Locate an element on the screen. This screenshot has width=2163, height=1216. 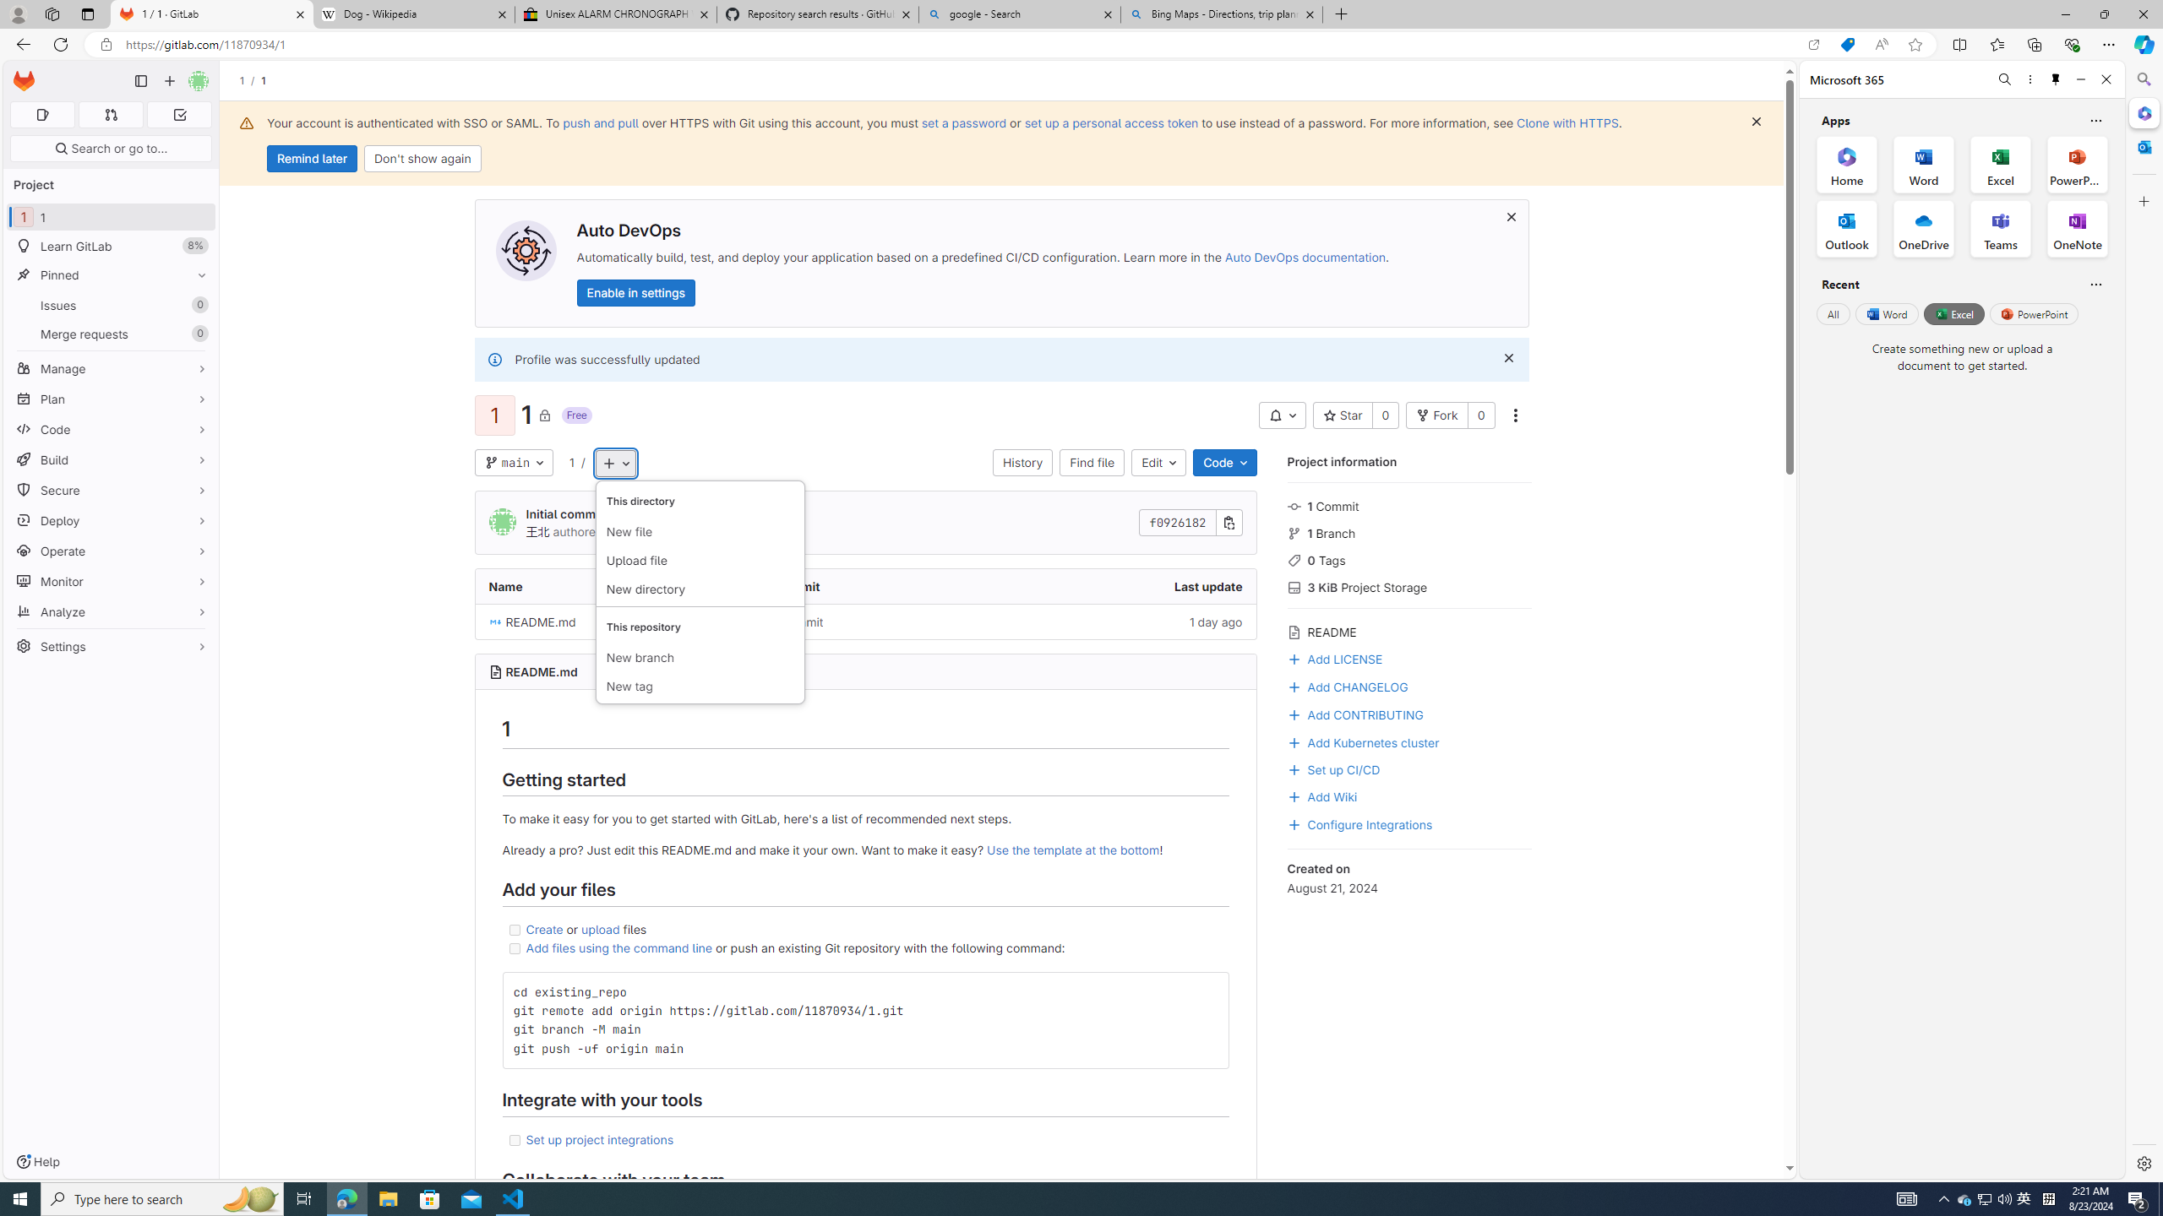
push and pull is located at coordinates (600, 122).